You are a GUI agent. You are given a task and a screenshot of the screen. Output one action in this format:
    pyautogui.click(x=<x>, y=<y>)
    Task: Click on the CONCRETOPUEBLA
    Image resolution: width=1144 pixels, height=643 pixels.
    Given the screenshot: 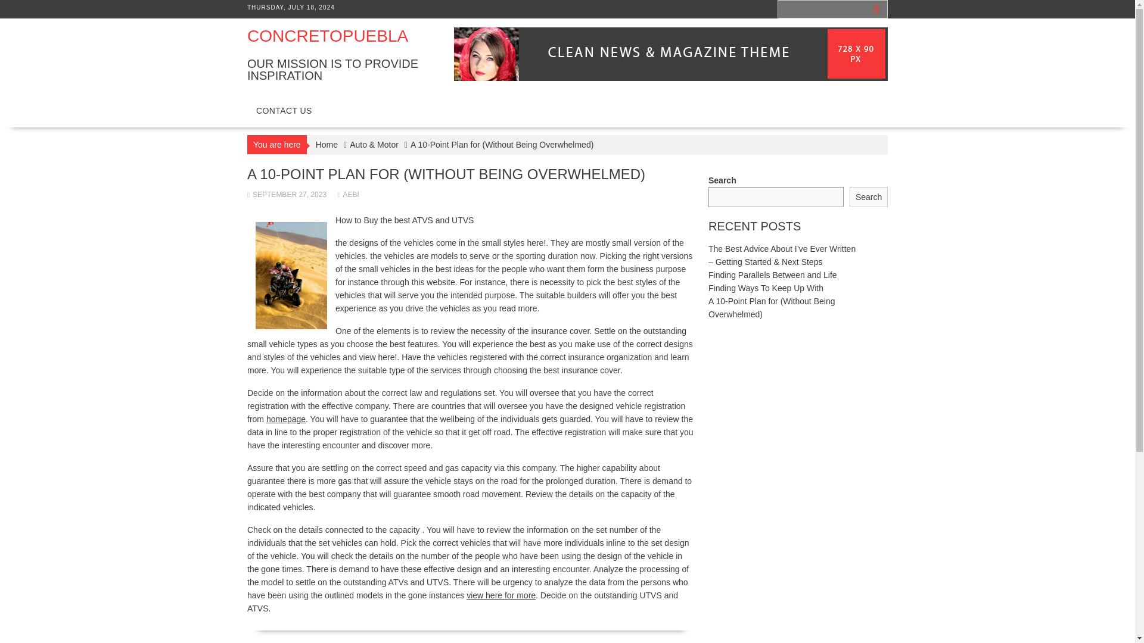 What is the action you would take?
    pyautogui.click(x=328, y=36)
    